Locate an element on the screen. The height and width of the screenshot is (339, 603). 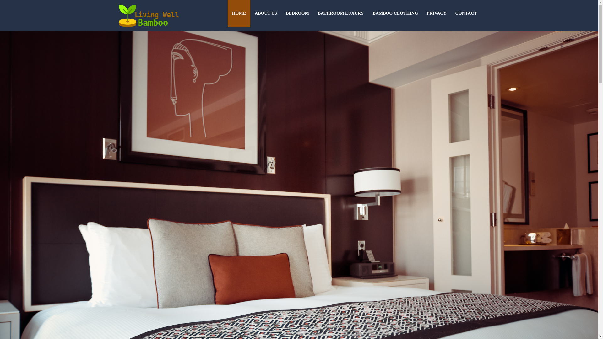
Living Well Bamboo is located at coordinates (158, 36).